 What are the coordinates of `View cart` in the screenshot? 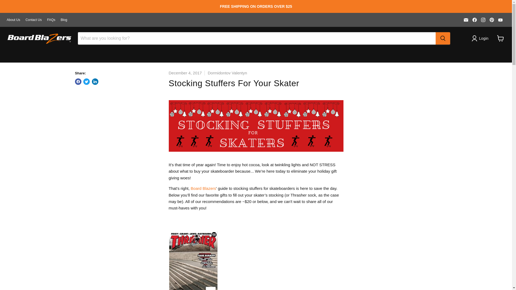 It's located at (500, 38).